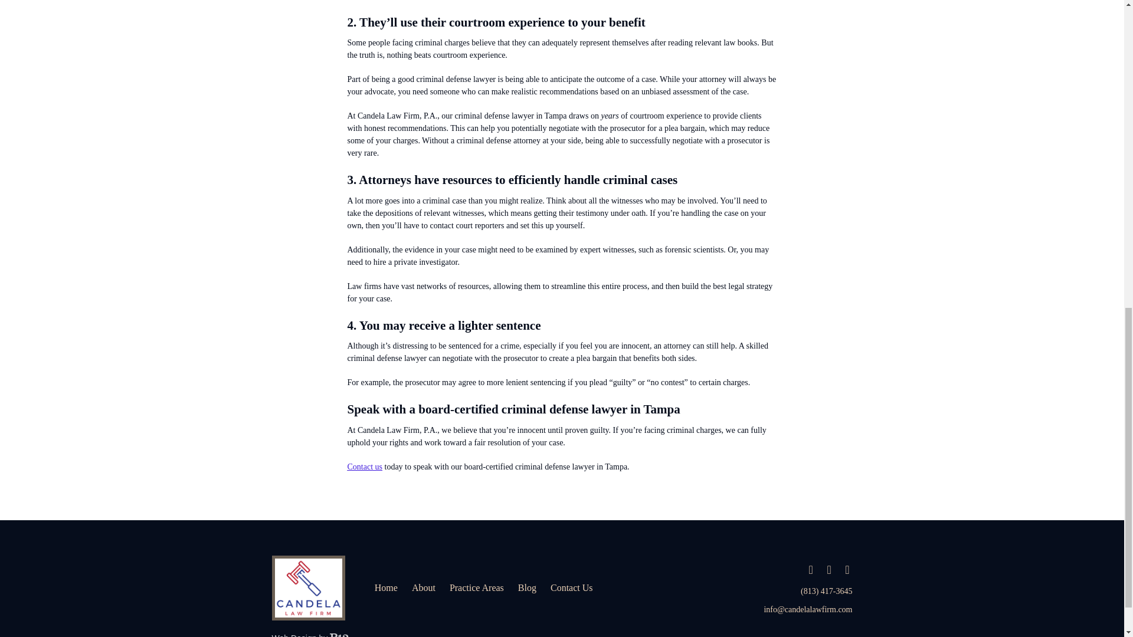 The width and height of the screenshot is (1133, 637). I want to click on About, so click(424, 588).